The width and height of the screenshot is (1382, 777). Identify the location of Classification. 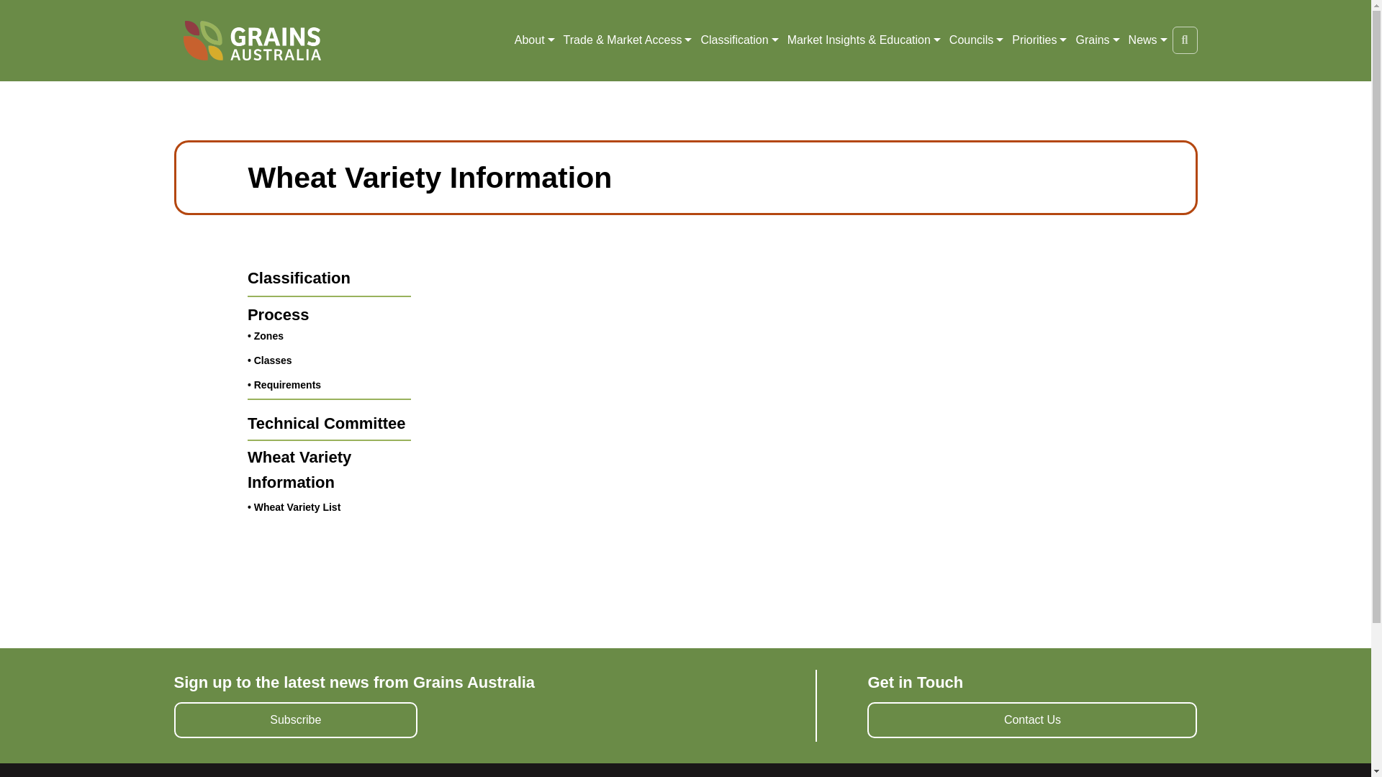
(734, 40).